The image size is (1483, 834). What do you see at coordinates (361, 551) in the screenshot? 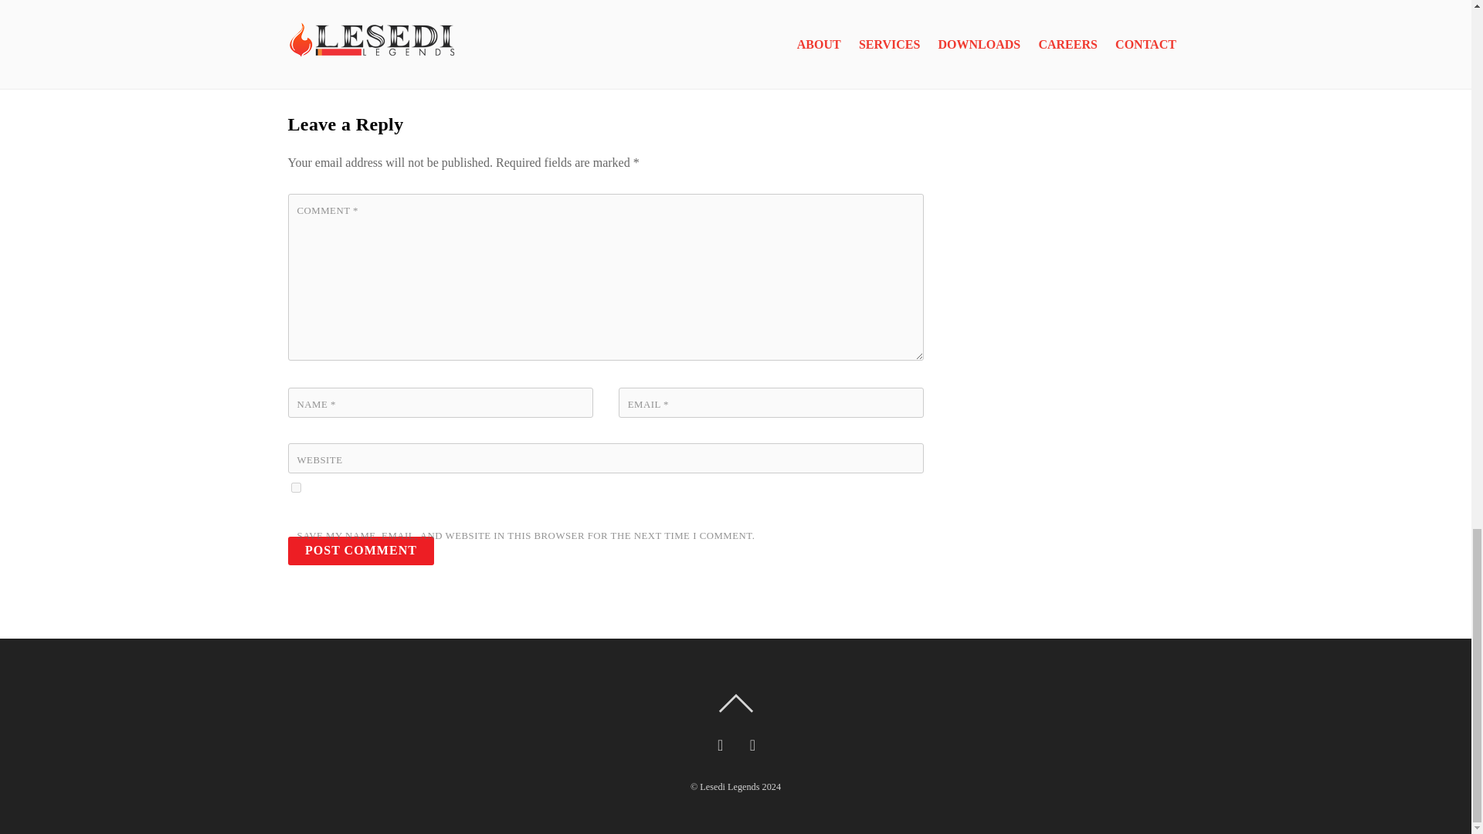
I see `Post Comment` at bounding box center [361, 551].